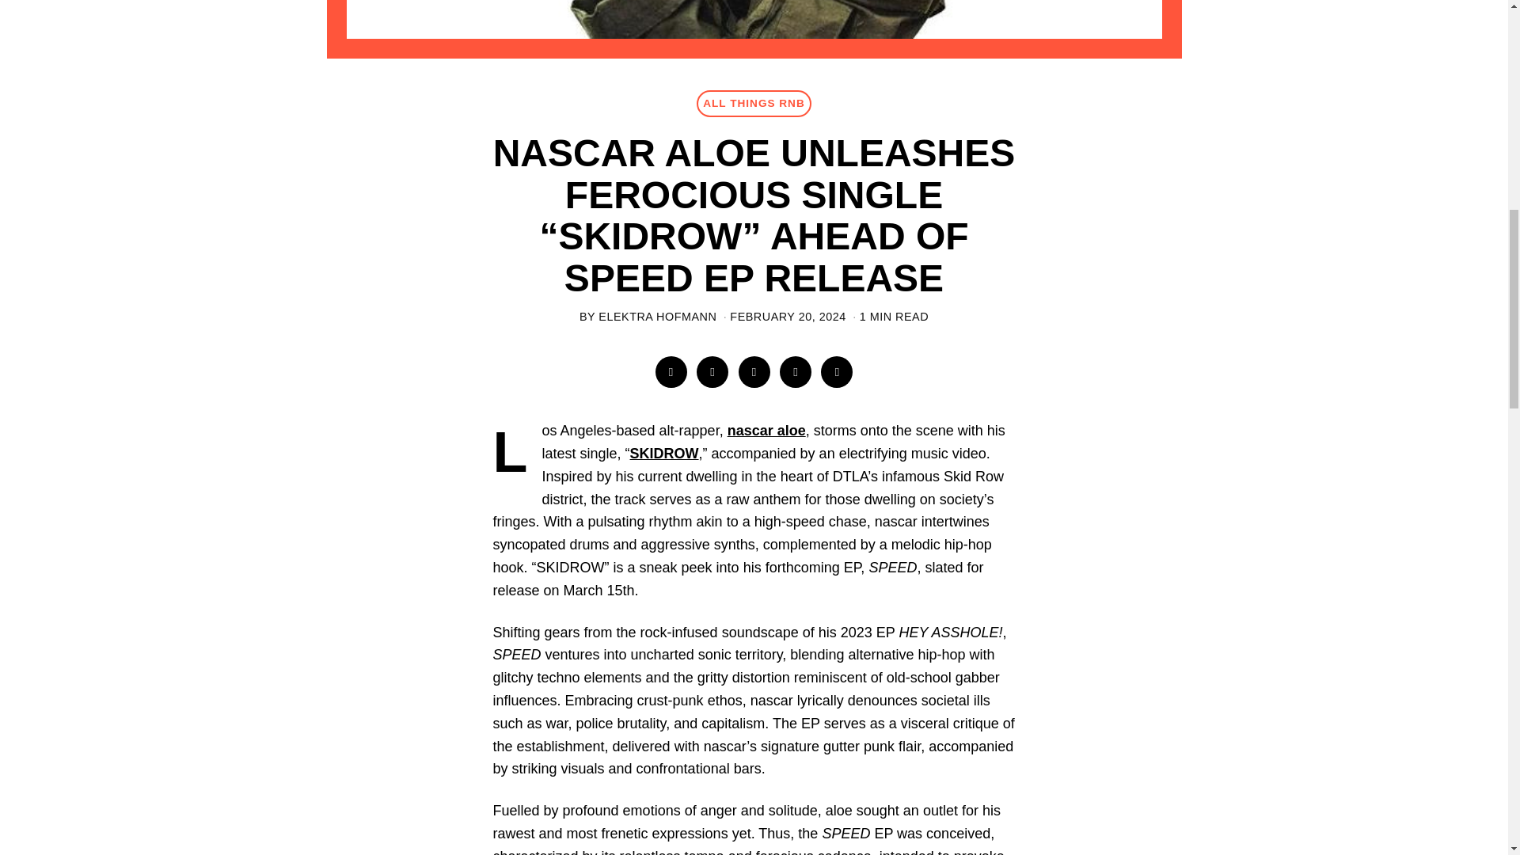 This screenshot has width=1520, height=855. What do you see at coordinates (754, 103) in the screenshot?
I see `ALL THINGS RNB` at bounding box center [754, 103].